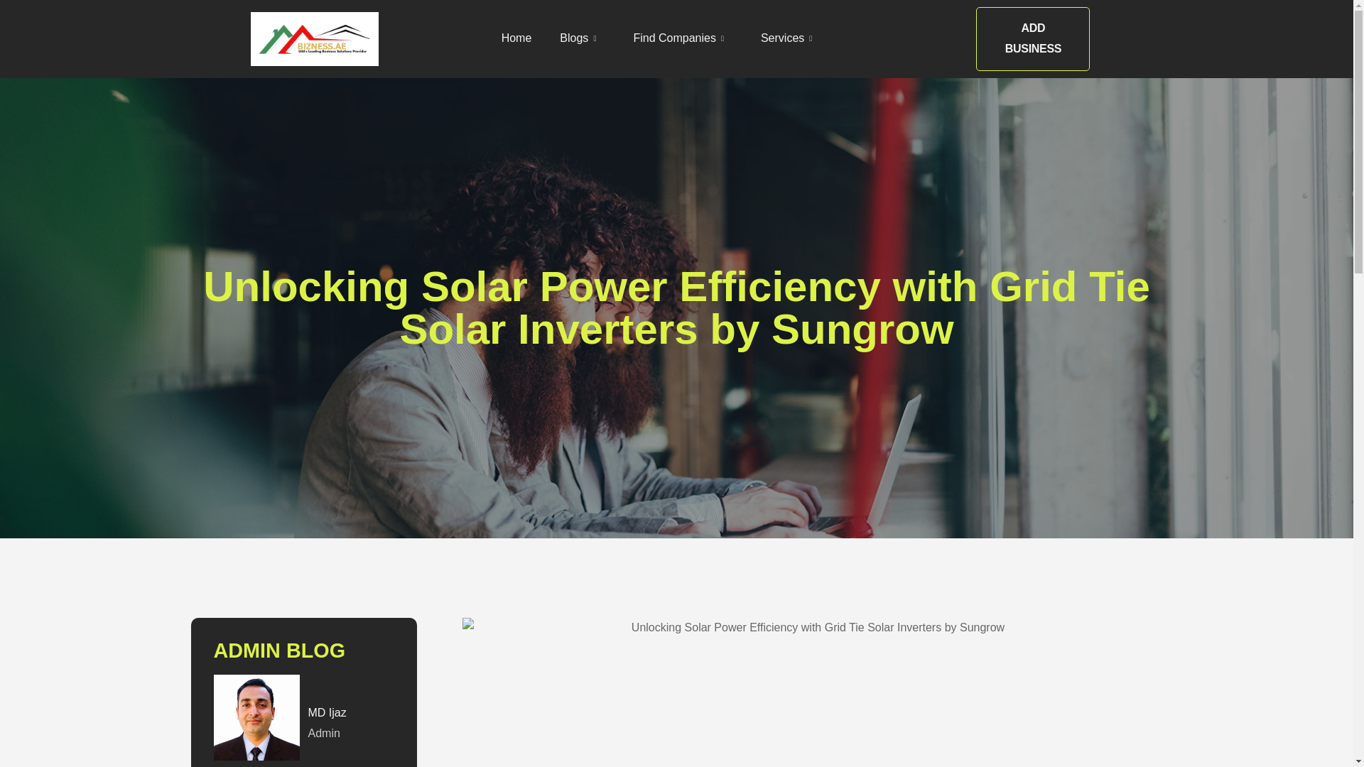  I want to click on Find Companies, so click(695, 38).